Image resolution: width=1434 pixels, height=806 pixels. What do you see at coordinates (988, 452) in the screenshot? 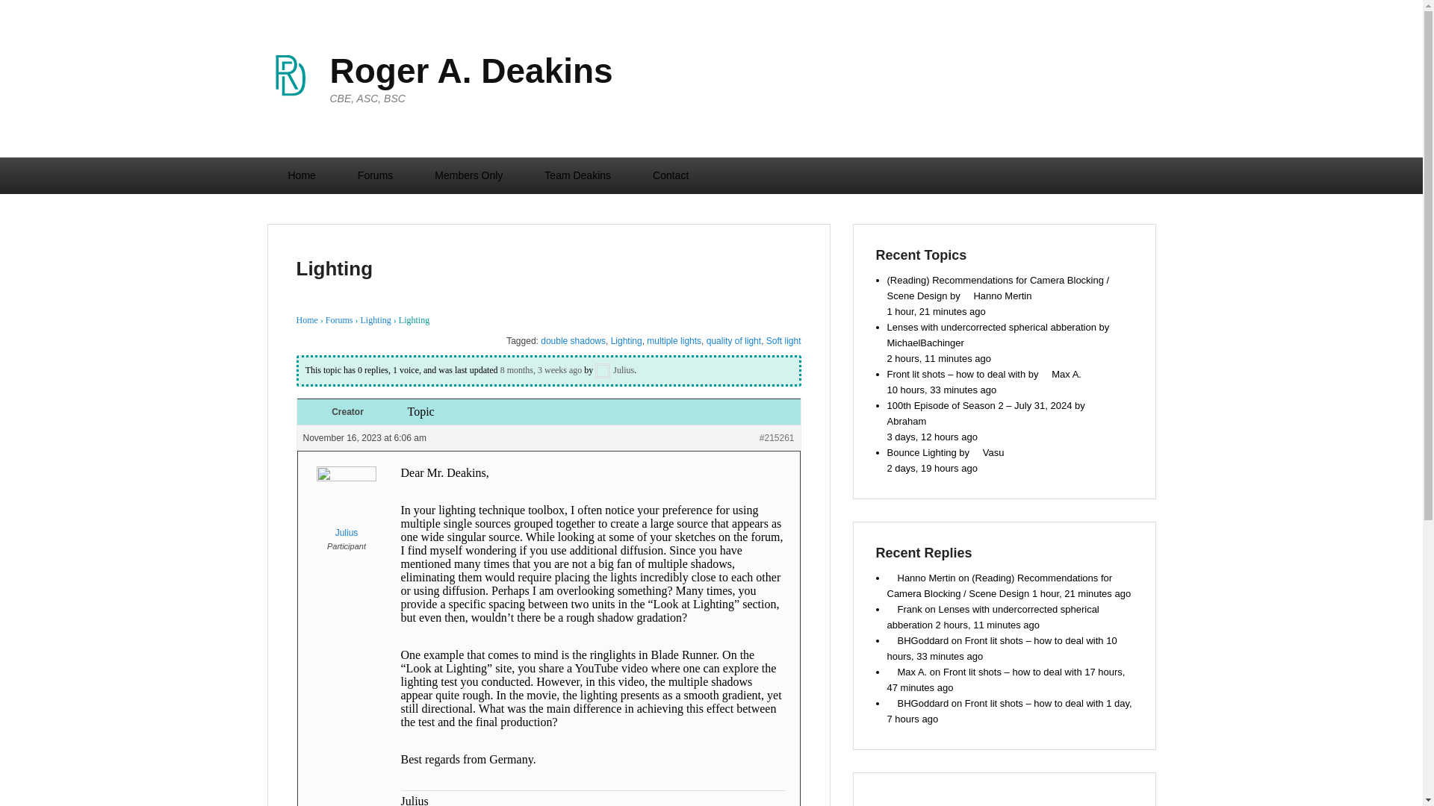
I see `View Vasu's profile` at bounding box center [988, 452].